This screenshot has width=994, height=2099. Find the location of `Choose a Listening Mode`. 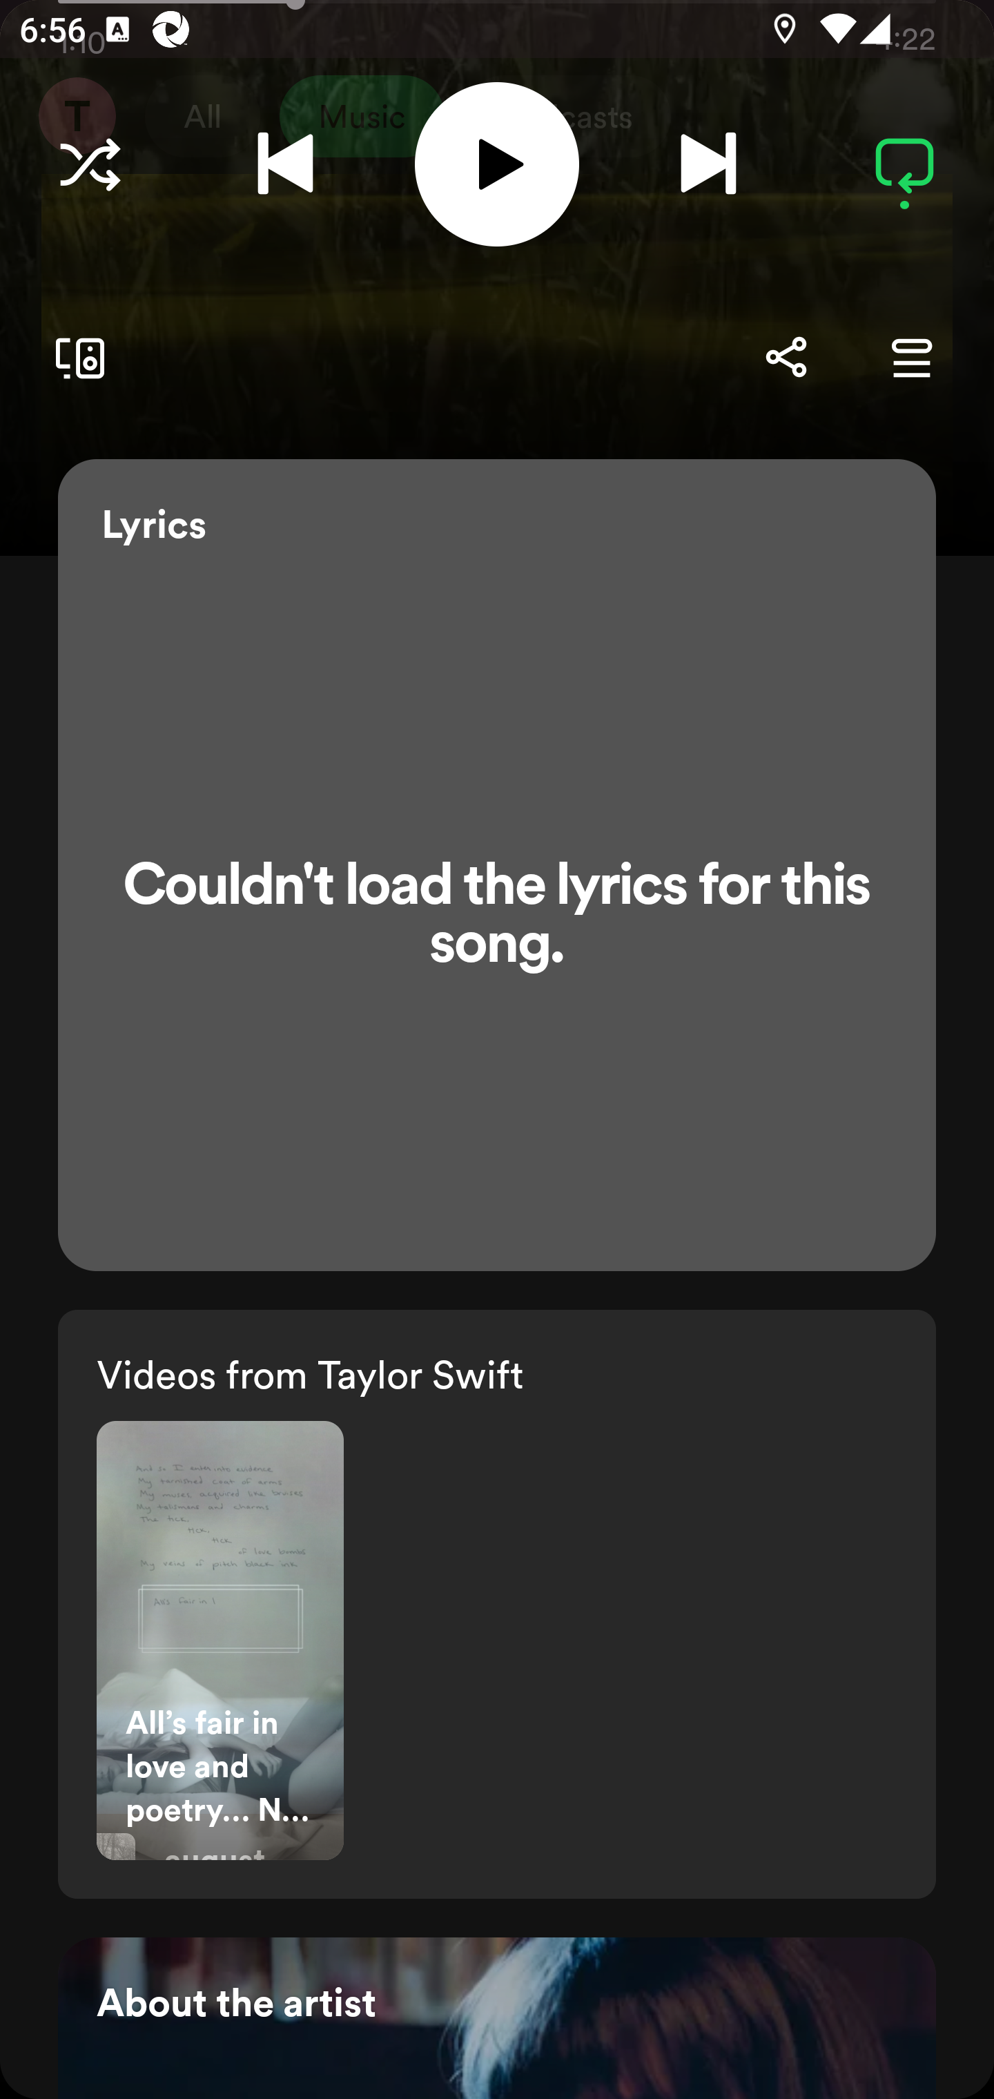

Choose a Listening Mode is located at coordinates (90, 164).